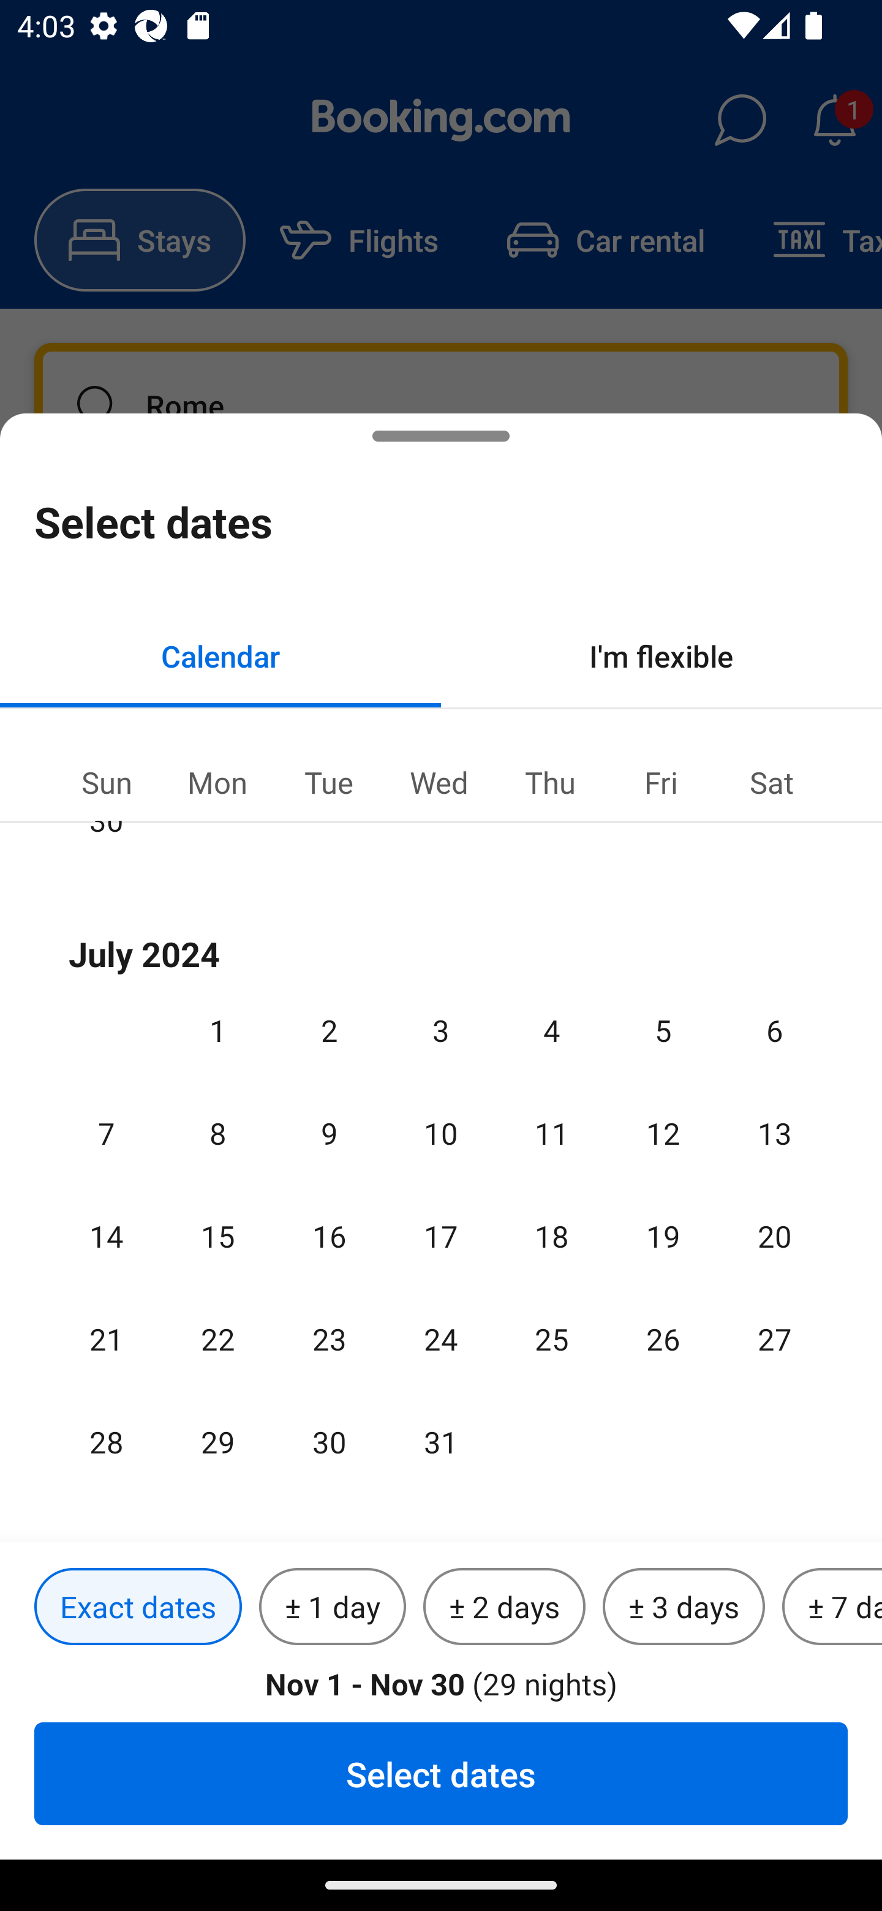 The height and width of the screenshot is (1911, 882). Describe the element at coordinates (684, 1607) in the screenshot. I see `± 3 days` at that location.